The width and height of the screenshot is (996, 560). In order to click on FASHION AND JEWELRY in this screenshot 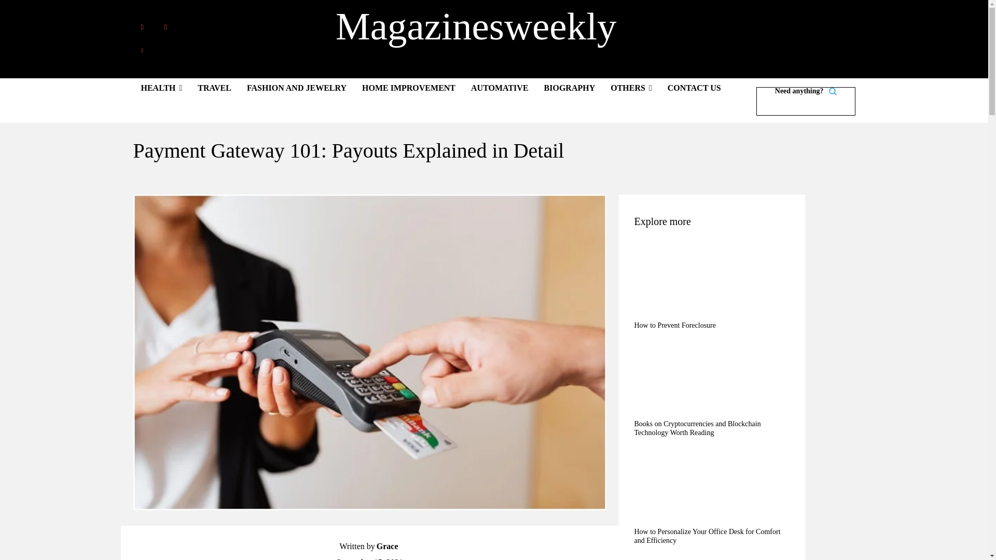, I will do `click(297, 88)`.